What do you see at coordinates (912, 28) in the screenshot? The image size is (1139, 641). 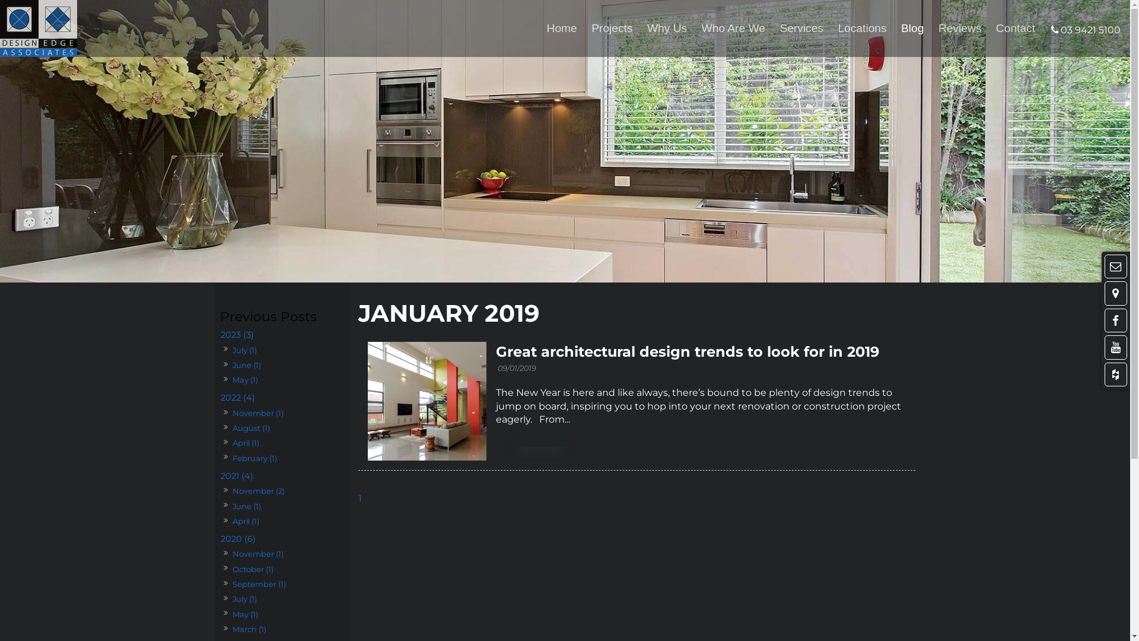 I see `Blog` at bounding box center [912, 28].